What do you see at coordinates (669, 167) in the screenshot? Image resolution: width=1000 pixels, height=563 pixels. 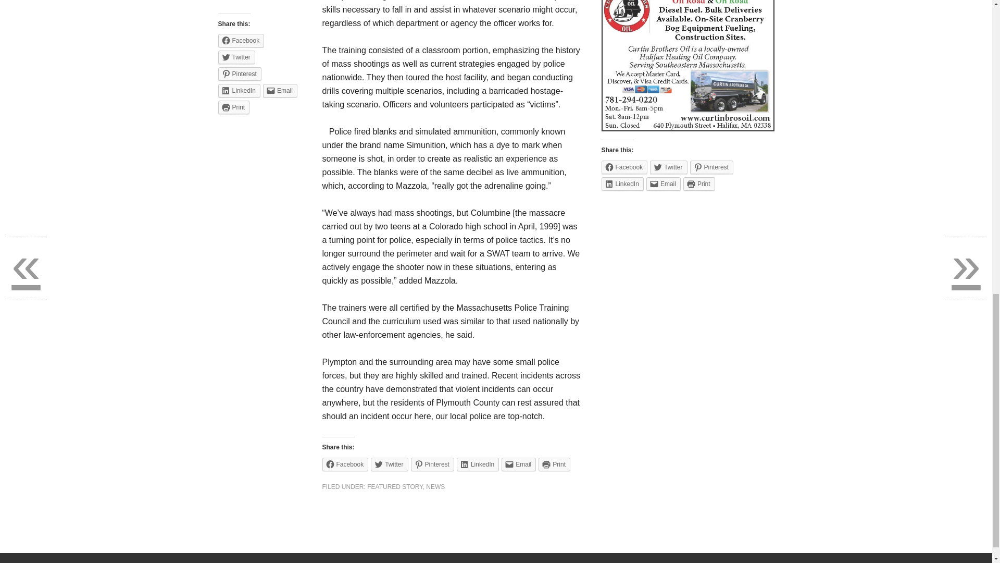 I see `Twitter` at bounding box center [669, 167].